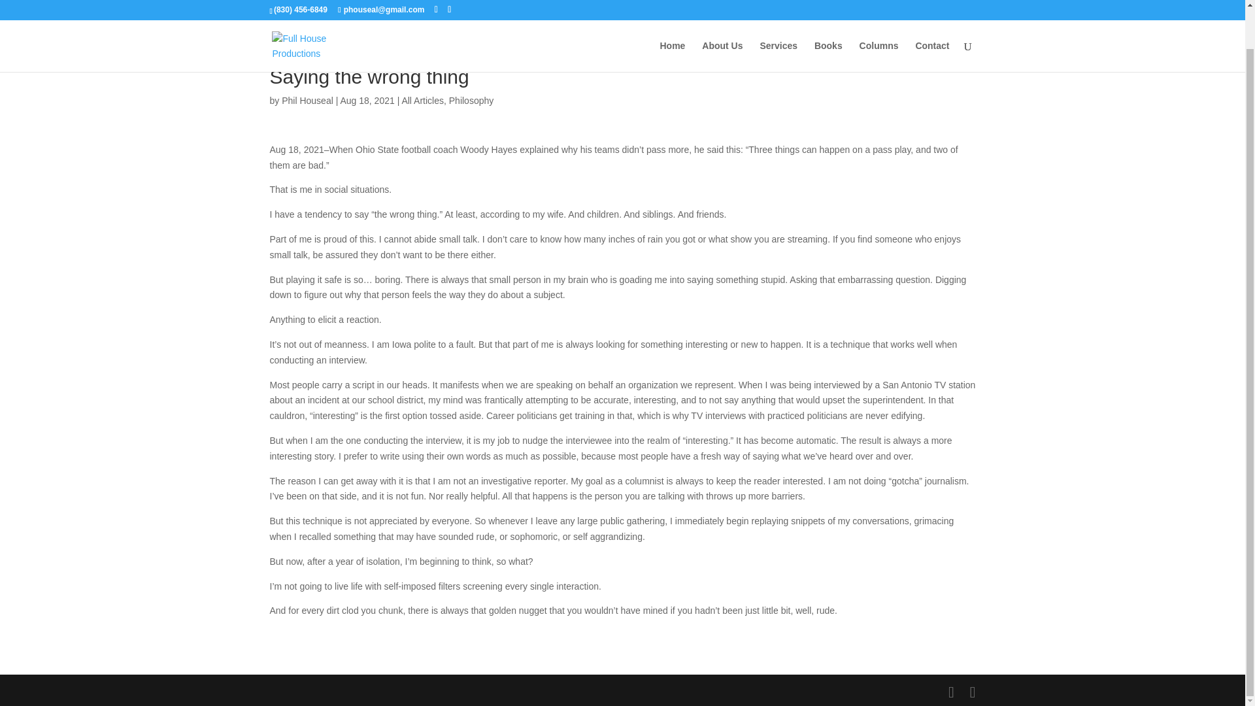 Image resolution: width=1255 pixels, height=706 pixels. Describe the element at coordinates (307, 101) in the screenshot. I see `Phil Houseal` at that location.